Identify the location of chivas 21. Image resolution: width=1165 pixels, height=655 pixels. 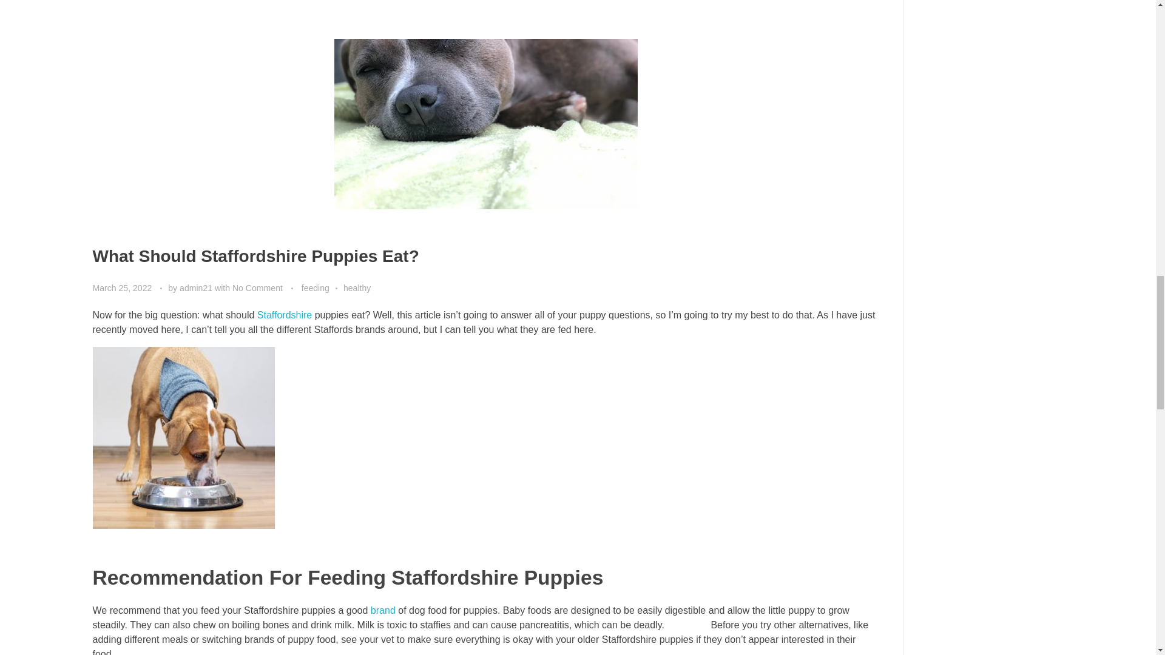
(687, 625).